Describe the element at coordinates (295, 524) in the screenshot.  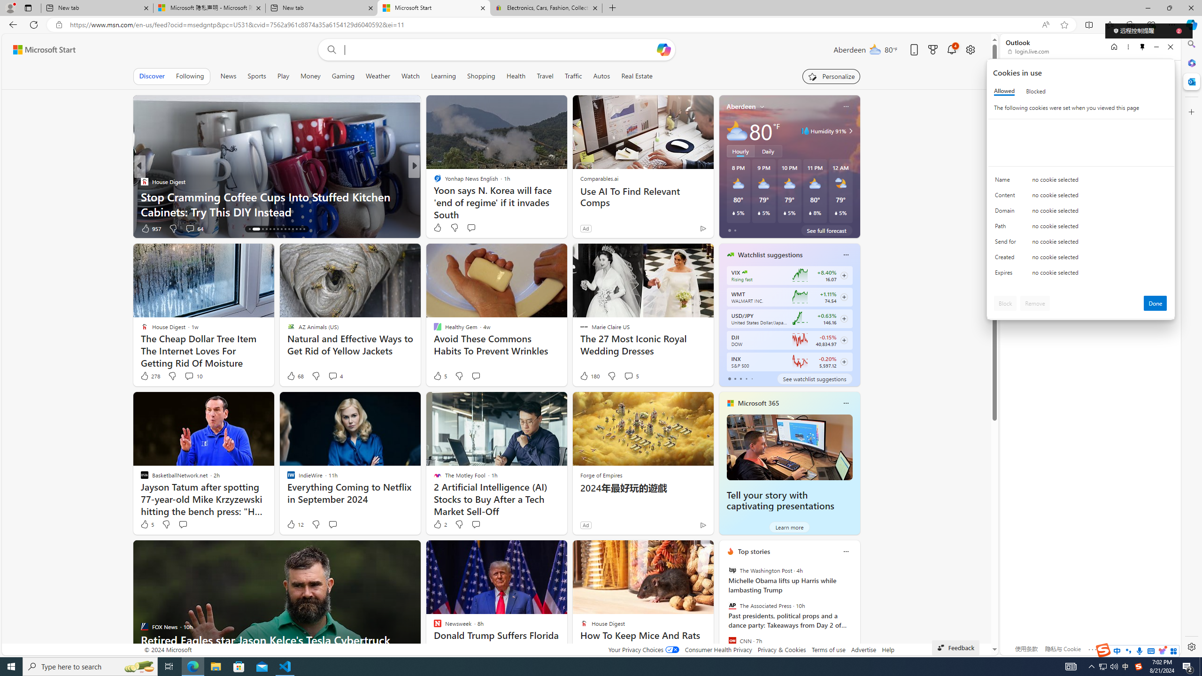
I see `12 Like` at that location.